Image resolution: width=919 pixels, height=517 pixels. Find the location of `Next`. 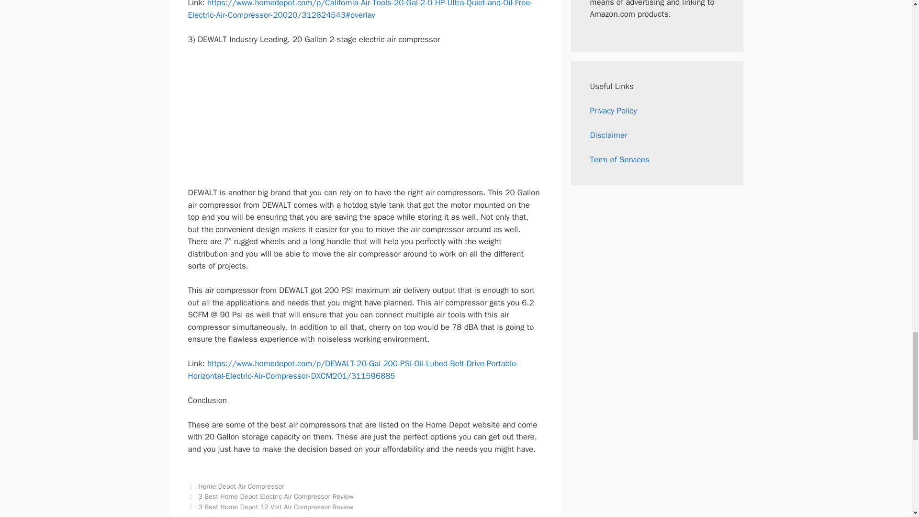

Next is located at coordinates (270, 506).